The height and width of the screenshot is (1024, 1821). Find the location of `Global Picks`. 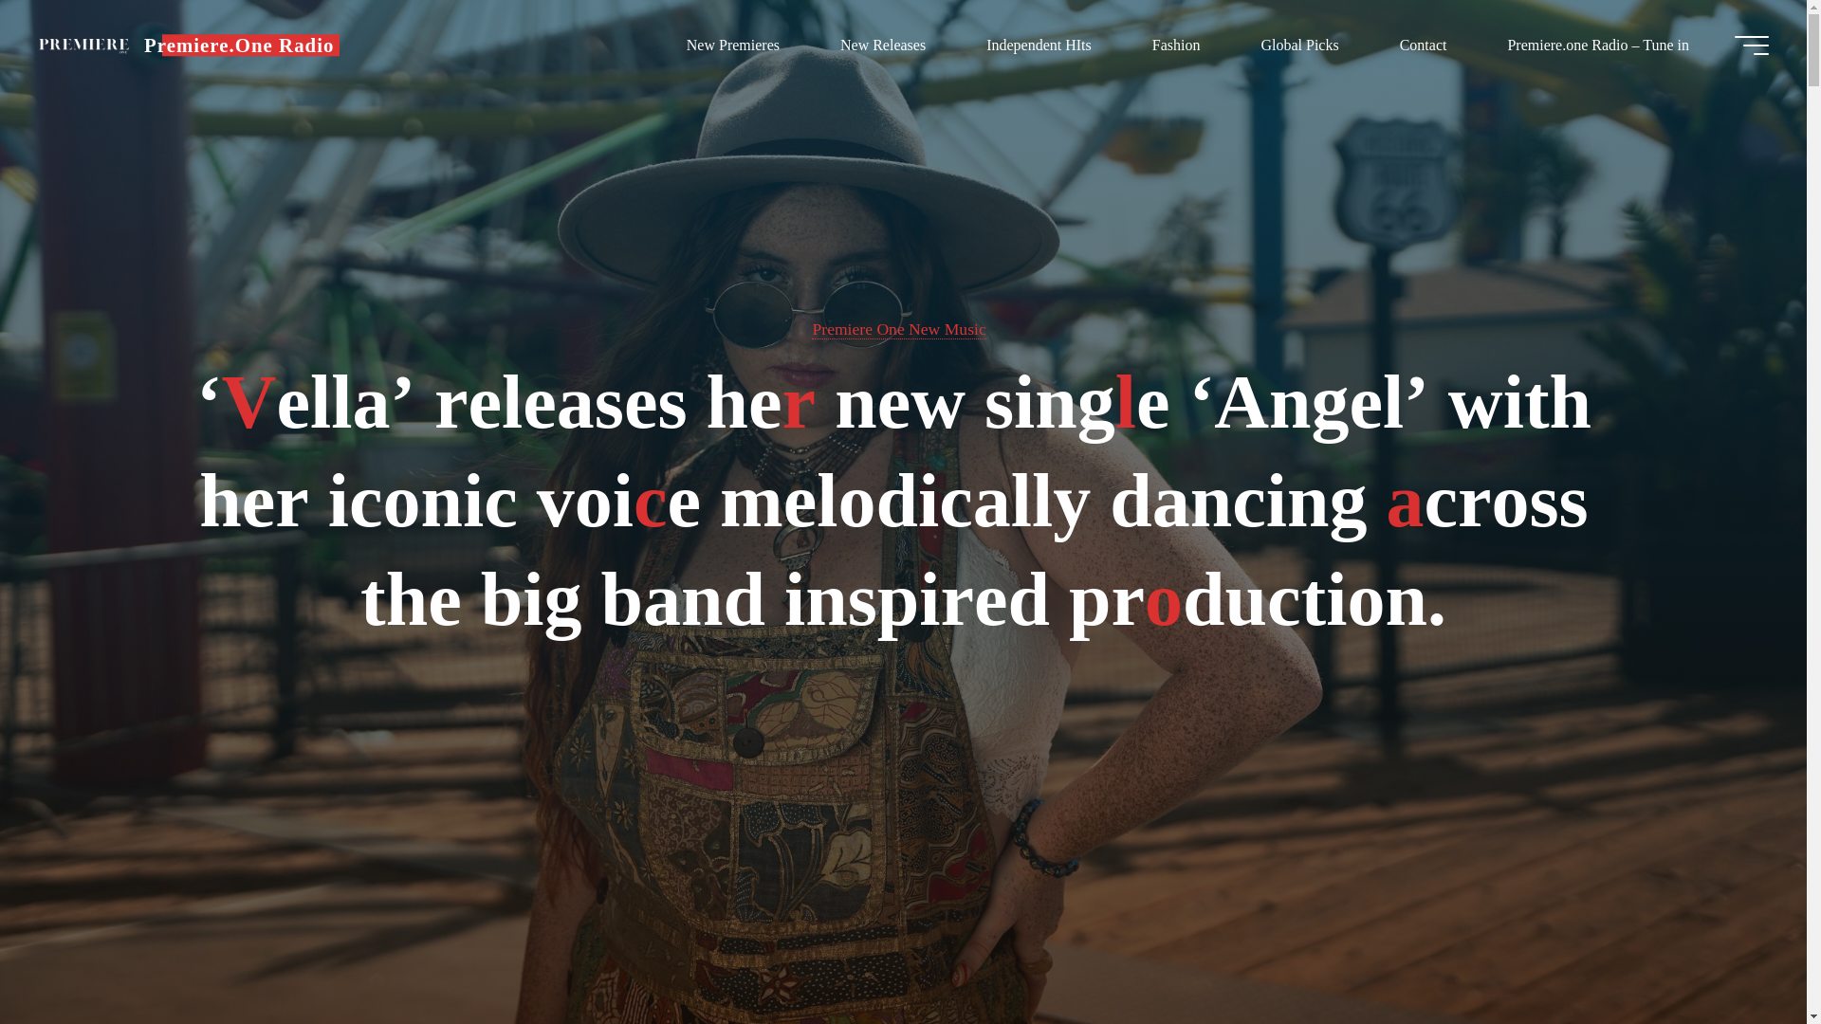

Global Picks is located at coordinates (1299, 45).